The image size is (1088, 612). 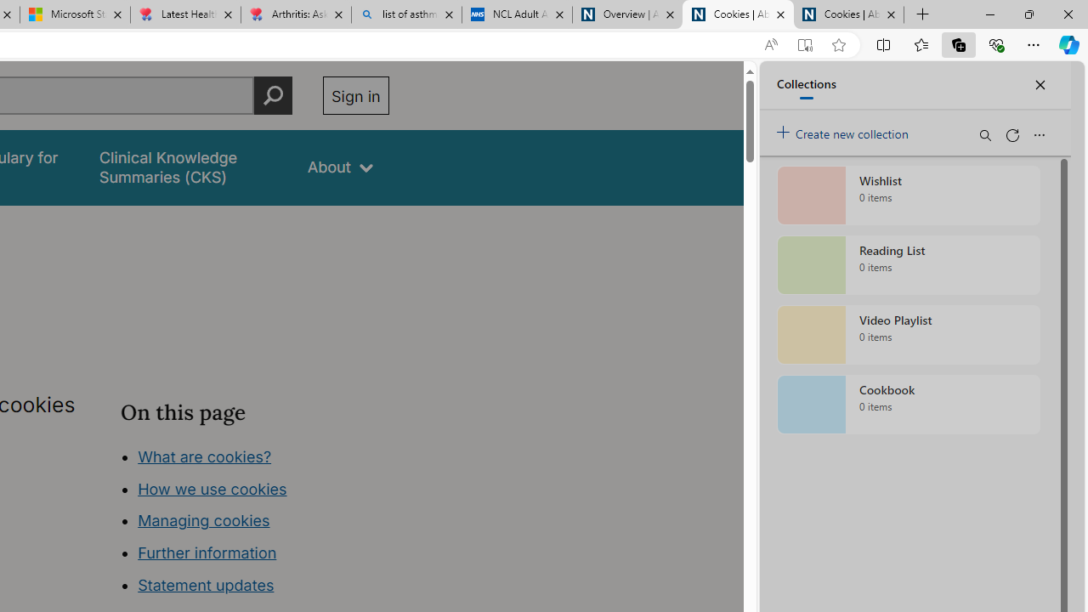 What do you see at coordinates (254, 524) in the screenshot?
I see `Class: in-page-nav__list` at bounding box center [254, 524].